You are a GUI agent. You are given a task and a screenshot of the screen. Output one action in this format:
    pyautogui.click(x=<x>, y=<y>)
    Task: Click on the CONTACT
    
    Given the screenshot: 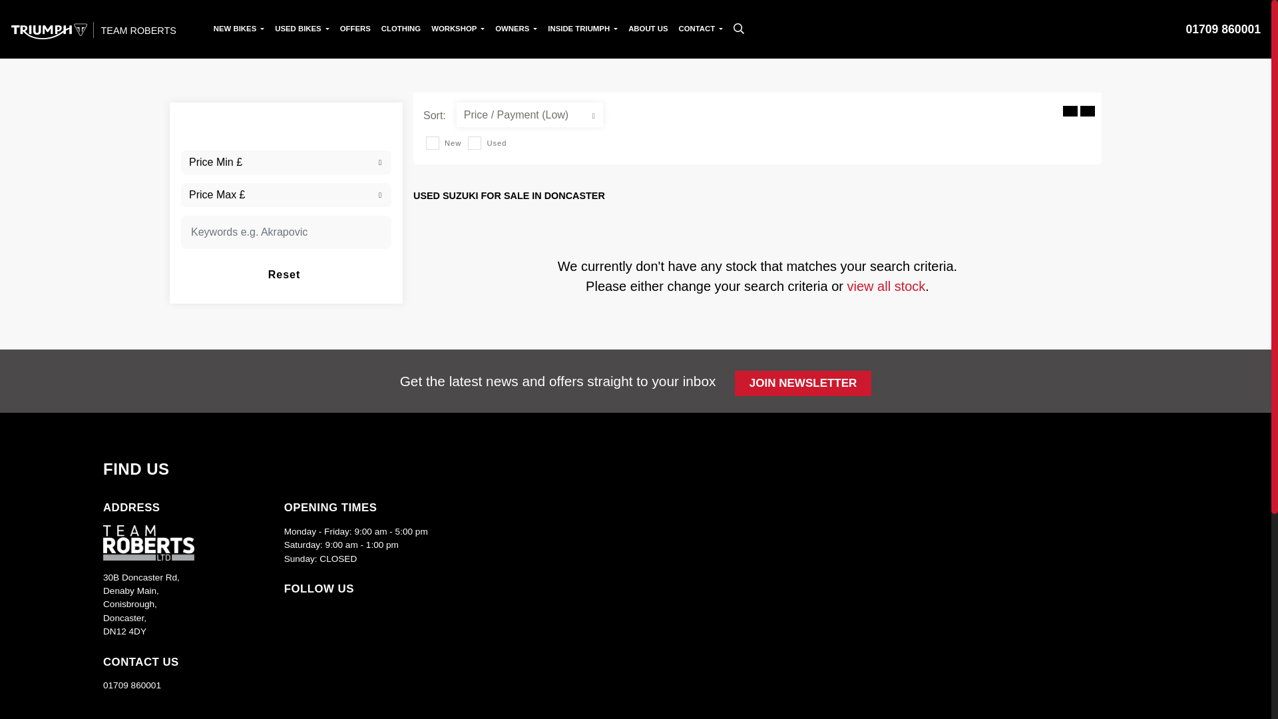 What is the action you would take?
    pyautogui.click(x=700, y=29)
    